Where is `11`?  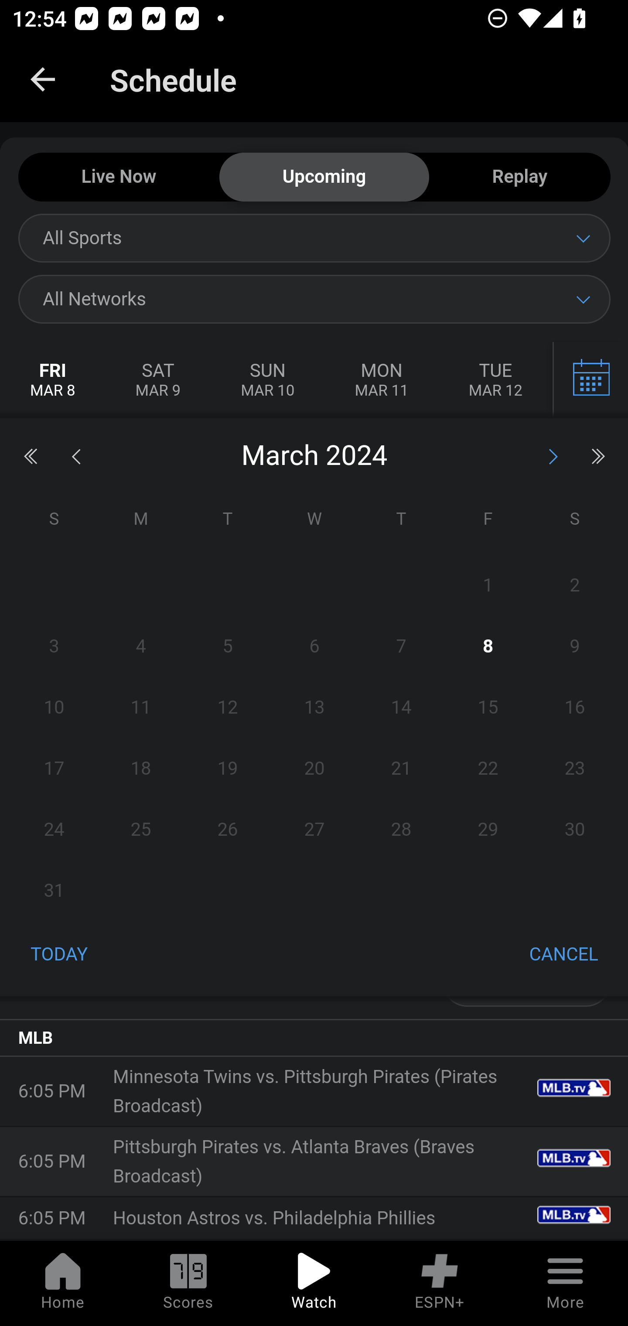
11 is located at coordinates (141, 707).